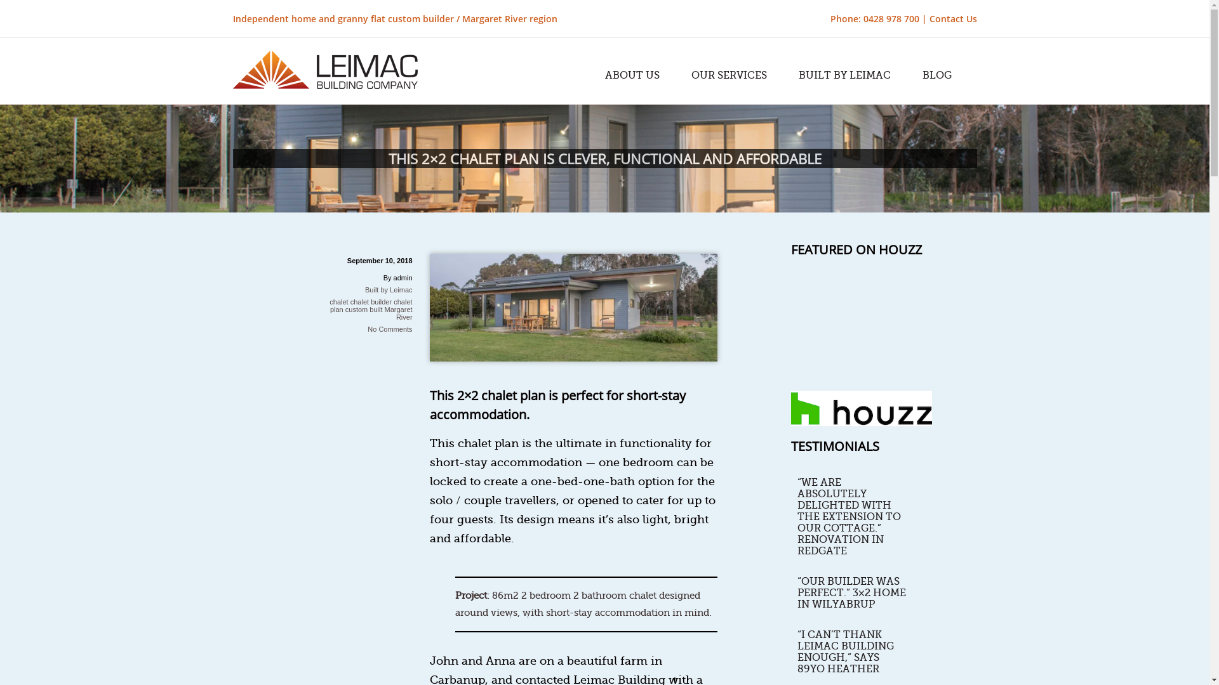  Describe the element at coordinates (339, 302) in the screenshot. I see `chalet` at that location.